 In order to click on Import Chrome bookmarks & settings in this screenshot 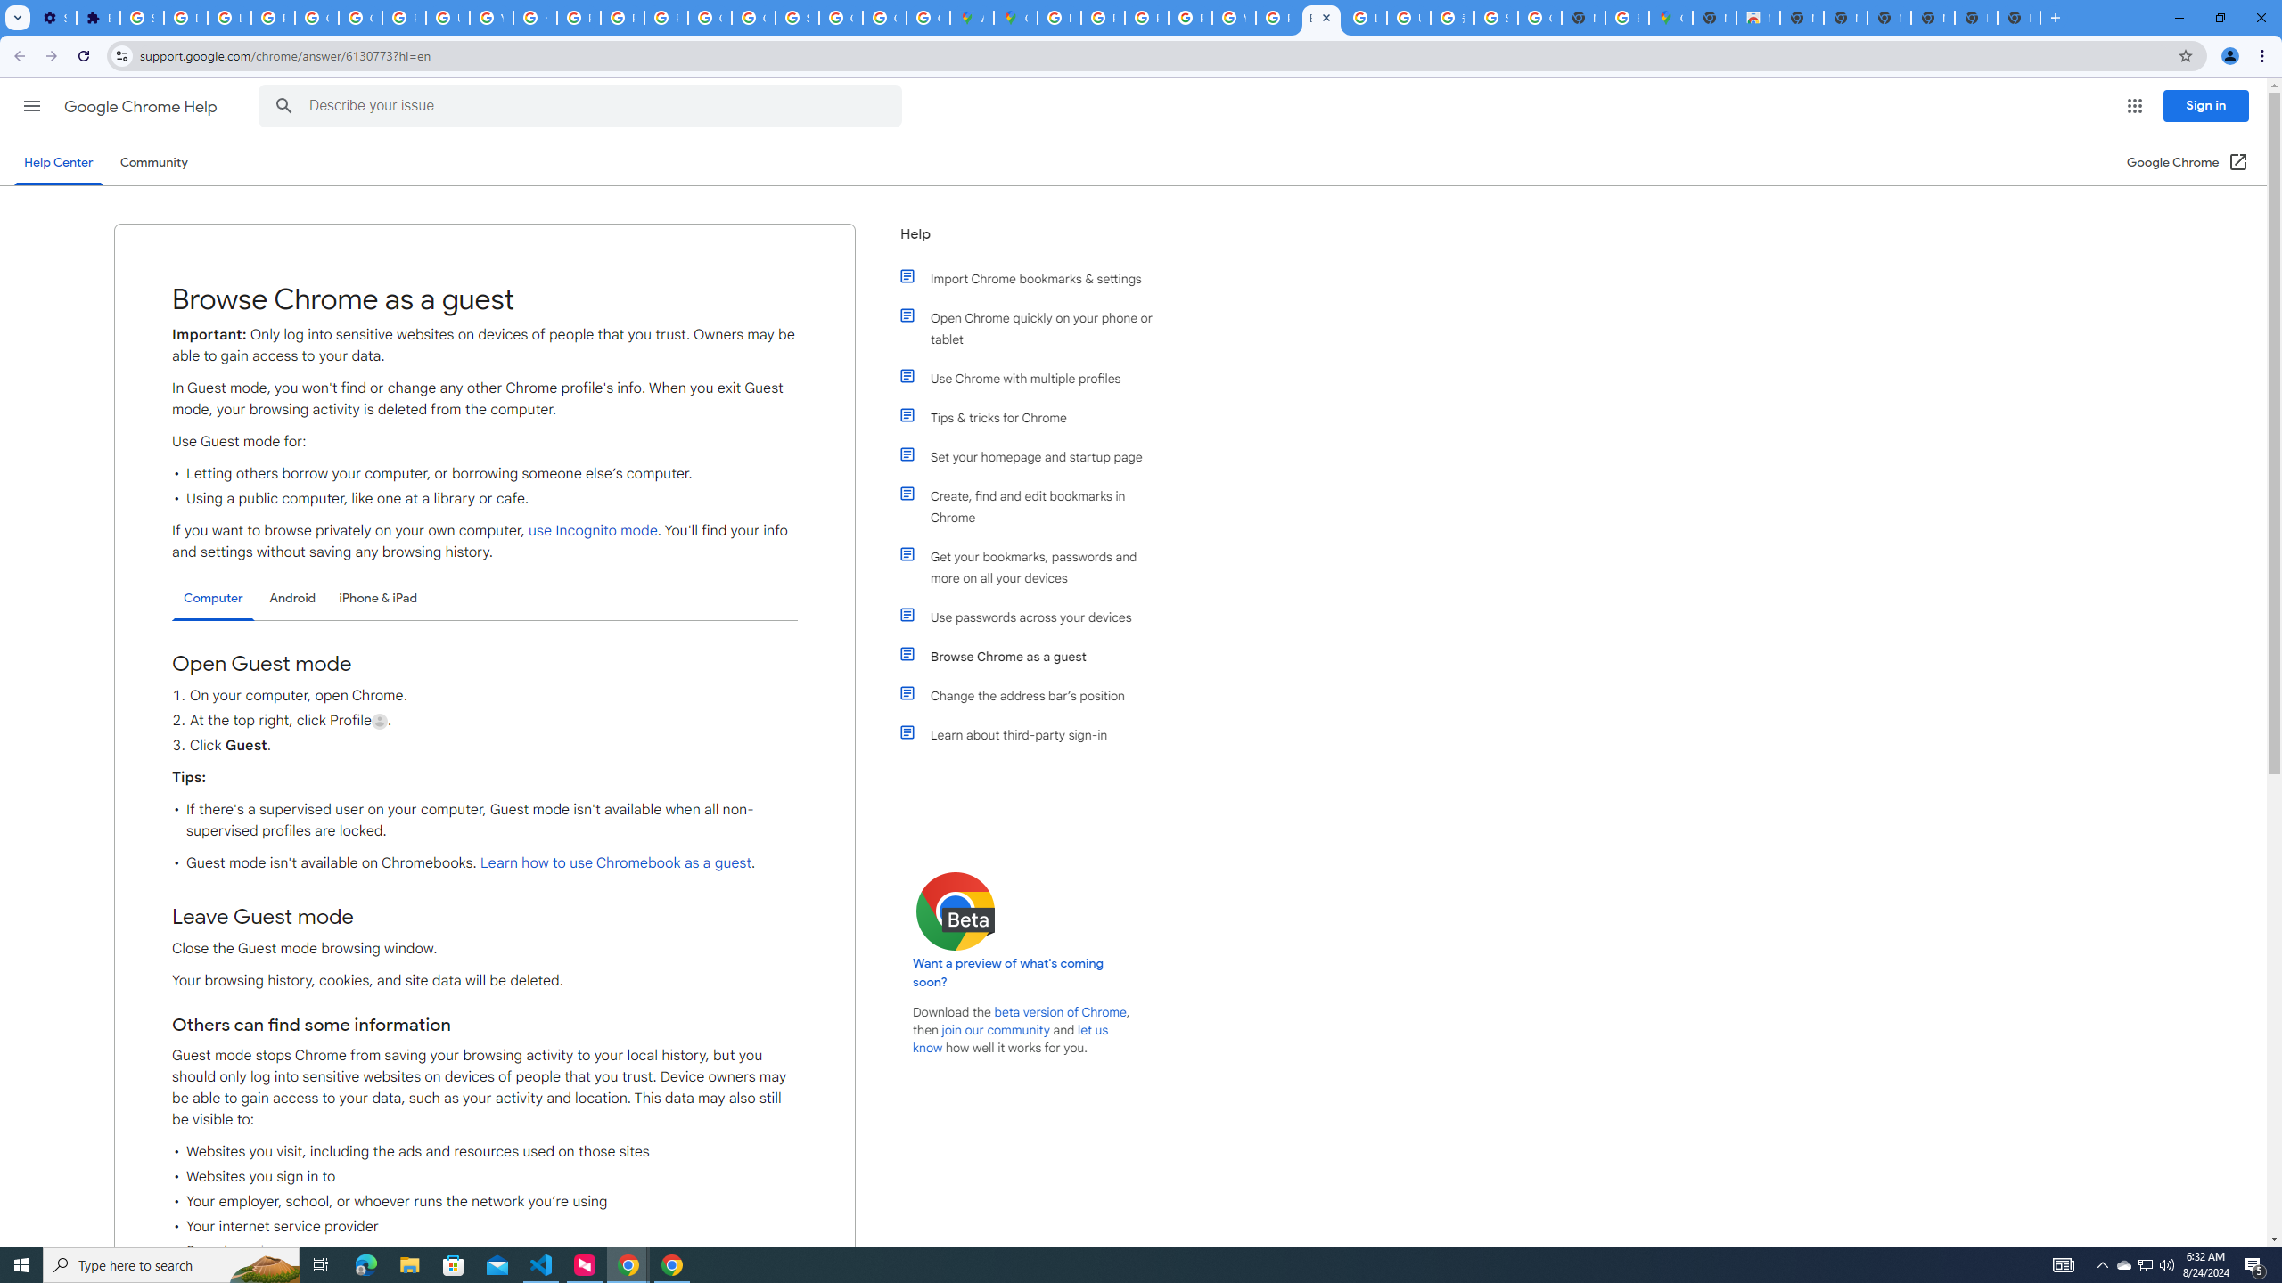, I will do `click(1037, 278)`.